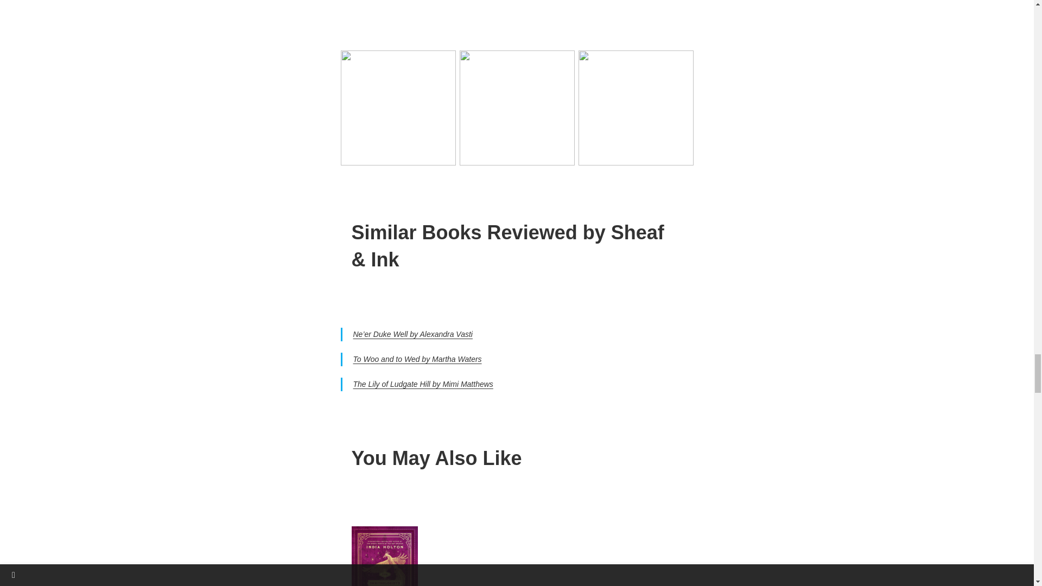  What do you see at coordinates (417, 359) in the screenshot?
I see `To Woo and to Wed by Martha Waters` at bounding box center [417, 359].